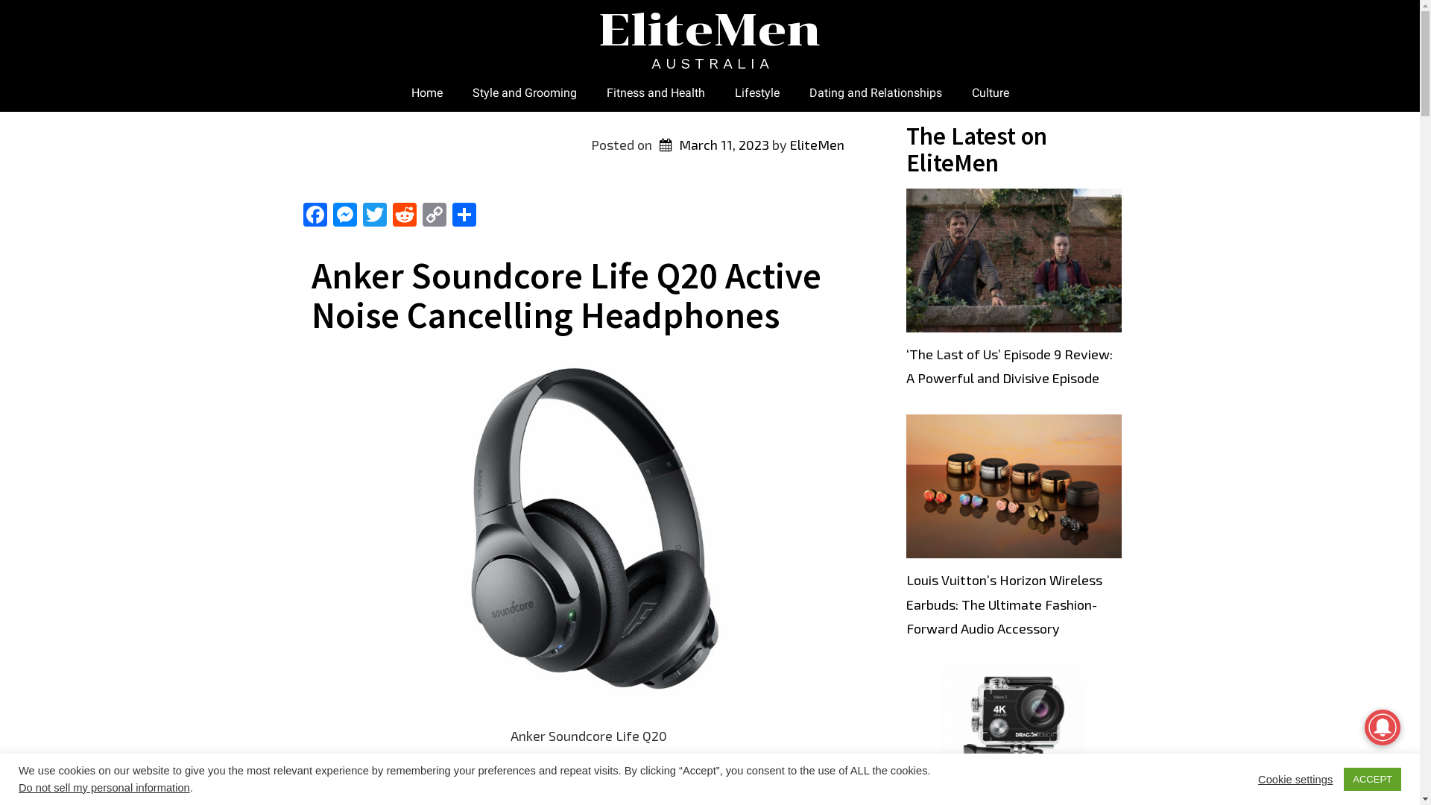  Describe the element at coordinates (464, 216) in the screenshot. I see `Share` at that location.